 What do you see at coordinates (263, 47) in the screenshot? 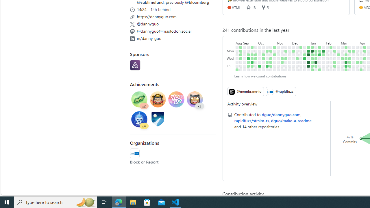
I see `No contributions on October 8th.` at bounding box center [263, 47].